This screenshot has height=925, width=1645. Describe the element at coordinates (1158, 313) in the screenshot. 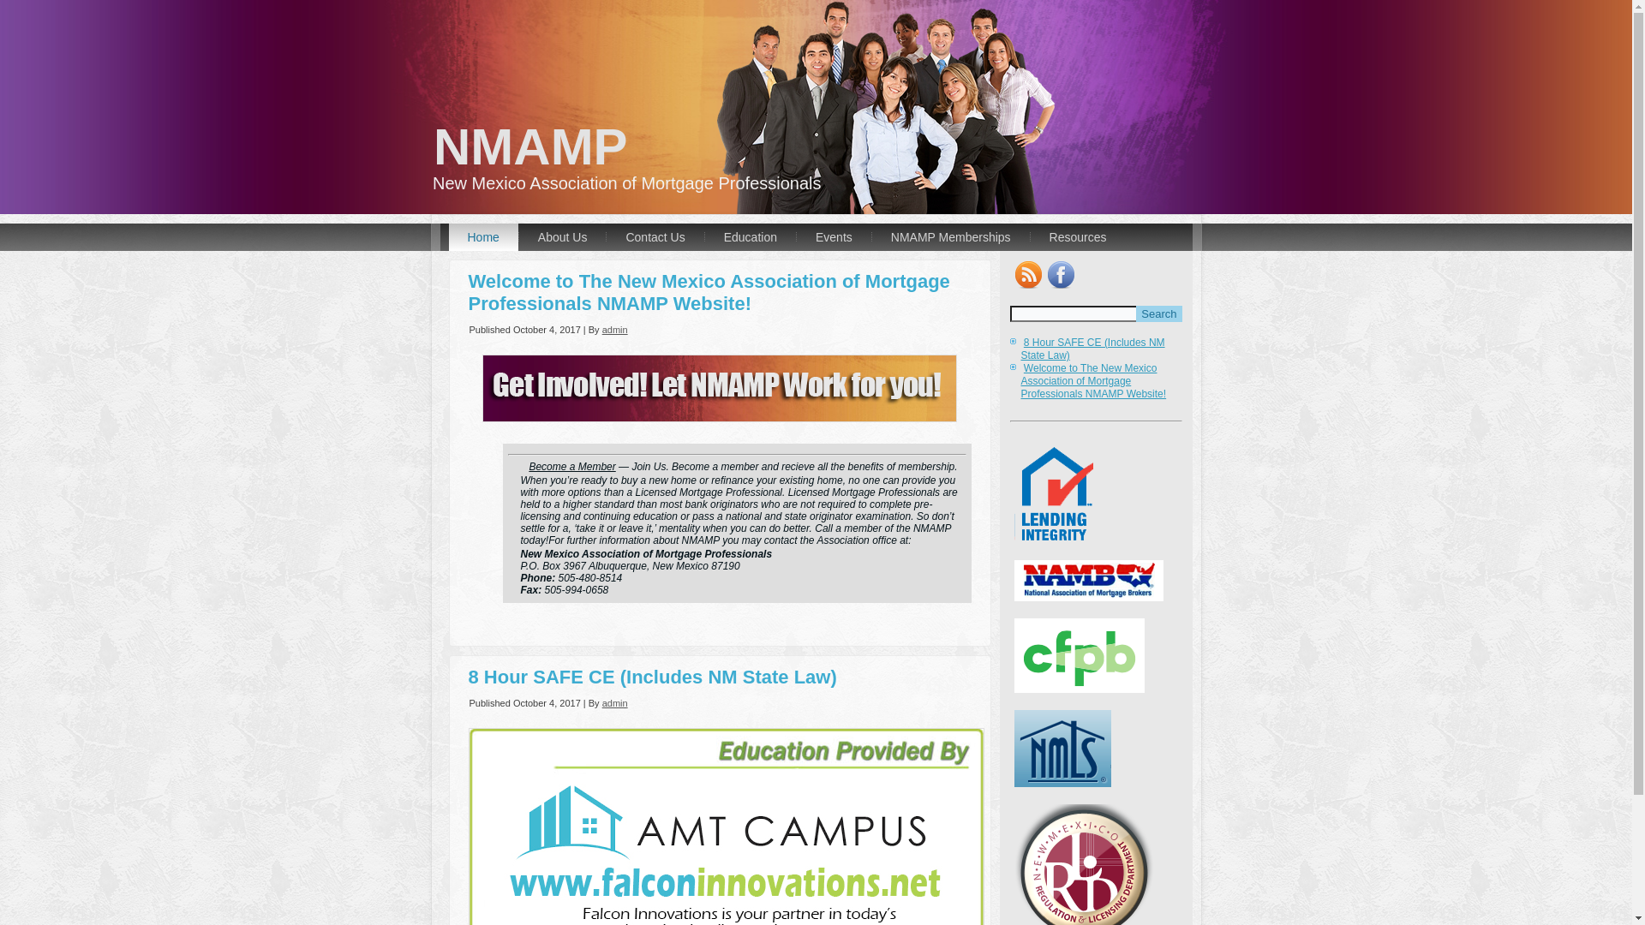

I see `Search` at that location.